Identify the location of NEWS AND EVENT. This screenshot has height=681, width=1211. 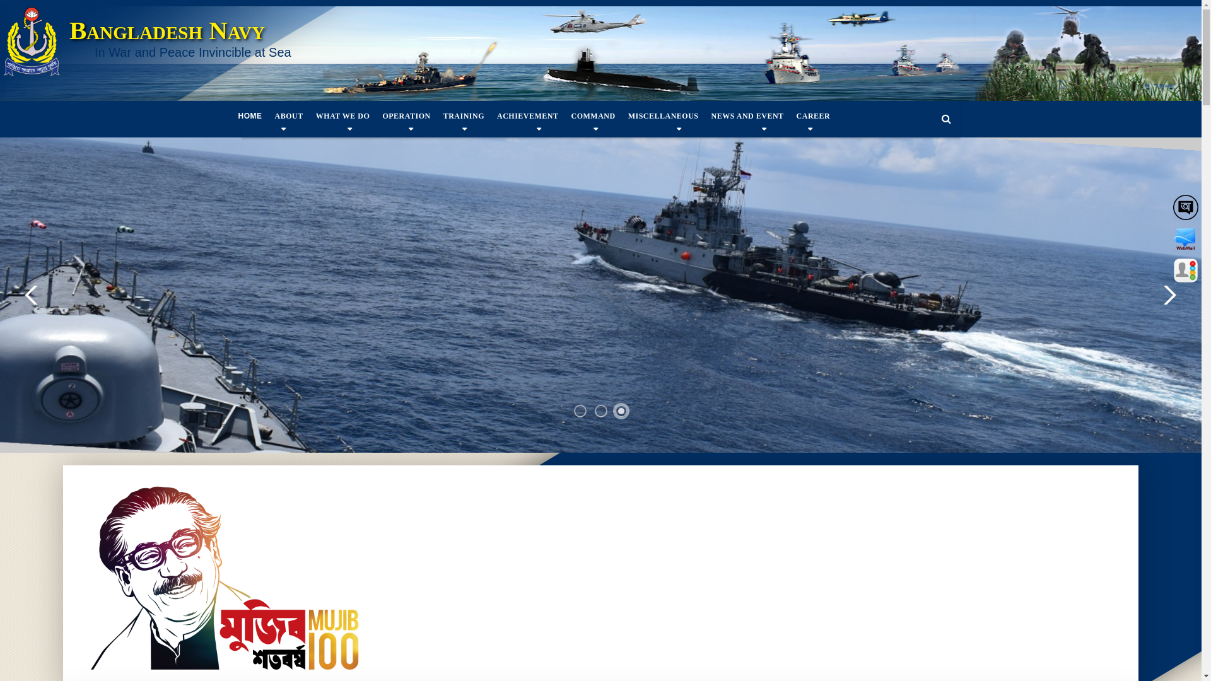
(748, 116).